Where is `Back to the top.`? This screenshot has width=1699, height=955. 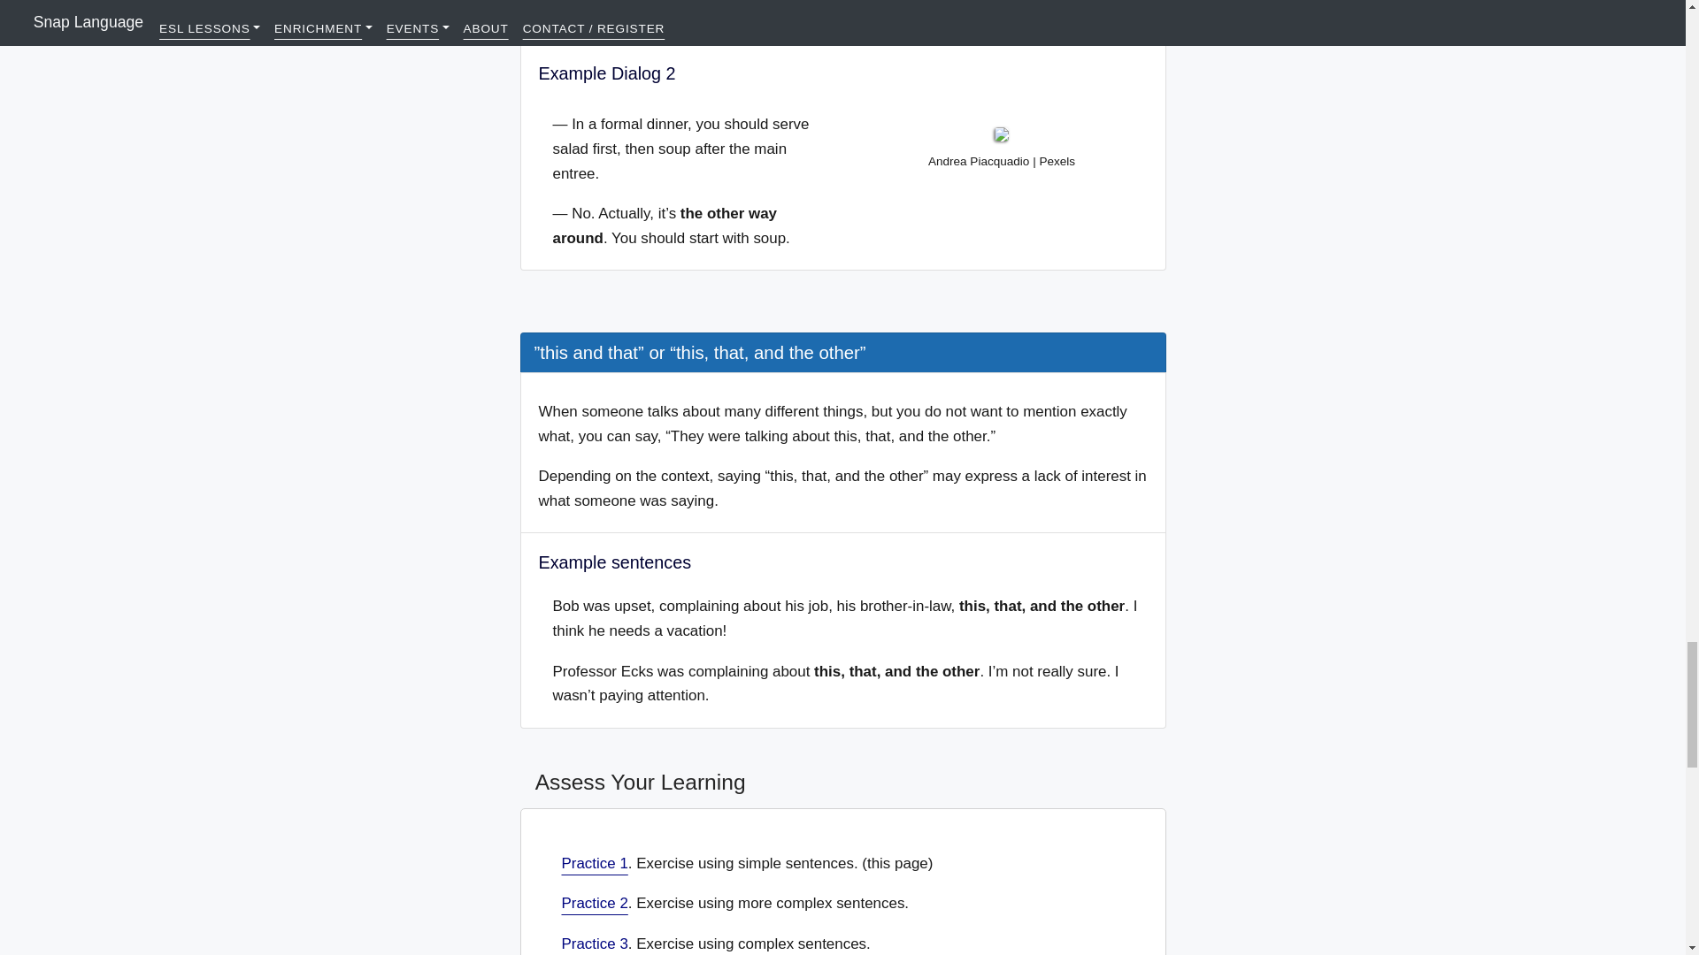 Back to the top. is located at coordinates (537, 304).